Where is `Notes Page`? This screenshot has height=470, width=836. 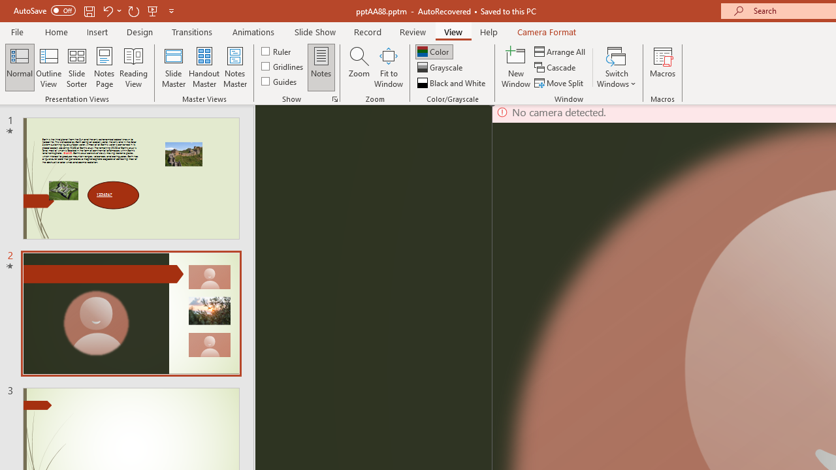 Notes Page is located at coordinates (104, 67).